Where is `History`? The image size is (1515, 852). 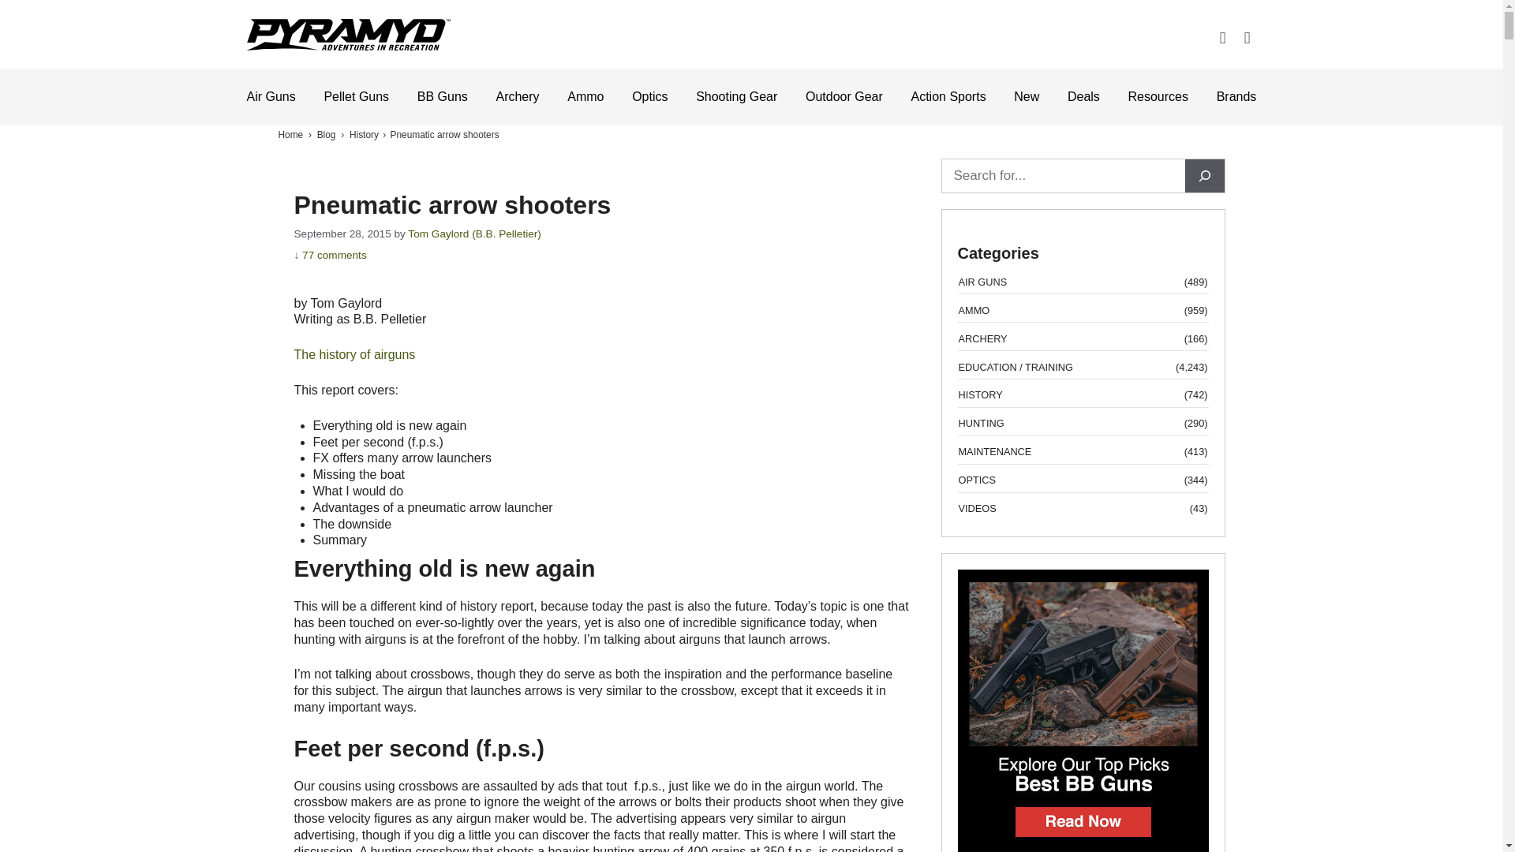
History is located at coordinates (365, 135).